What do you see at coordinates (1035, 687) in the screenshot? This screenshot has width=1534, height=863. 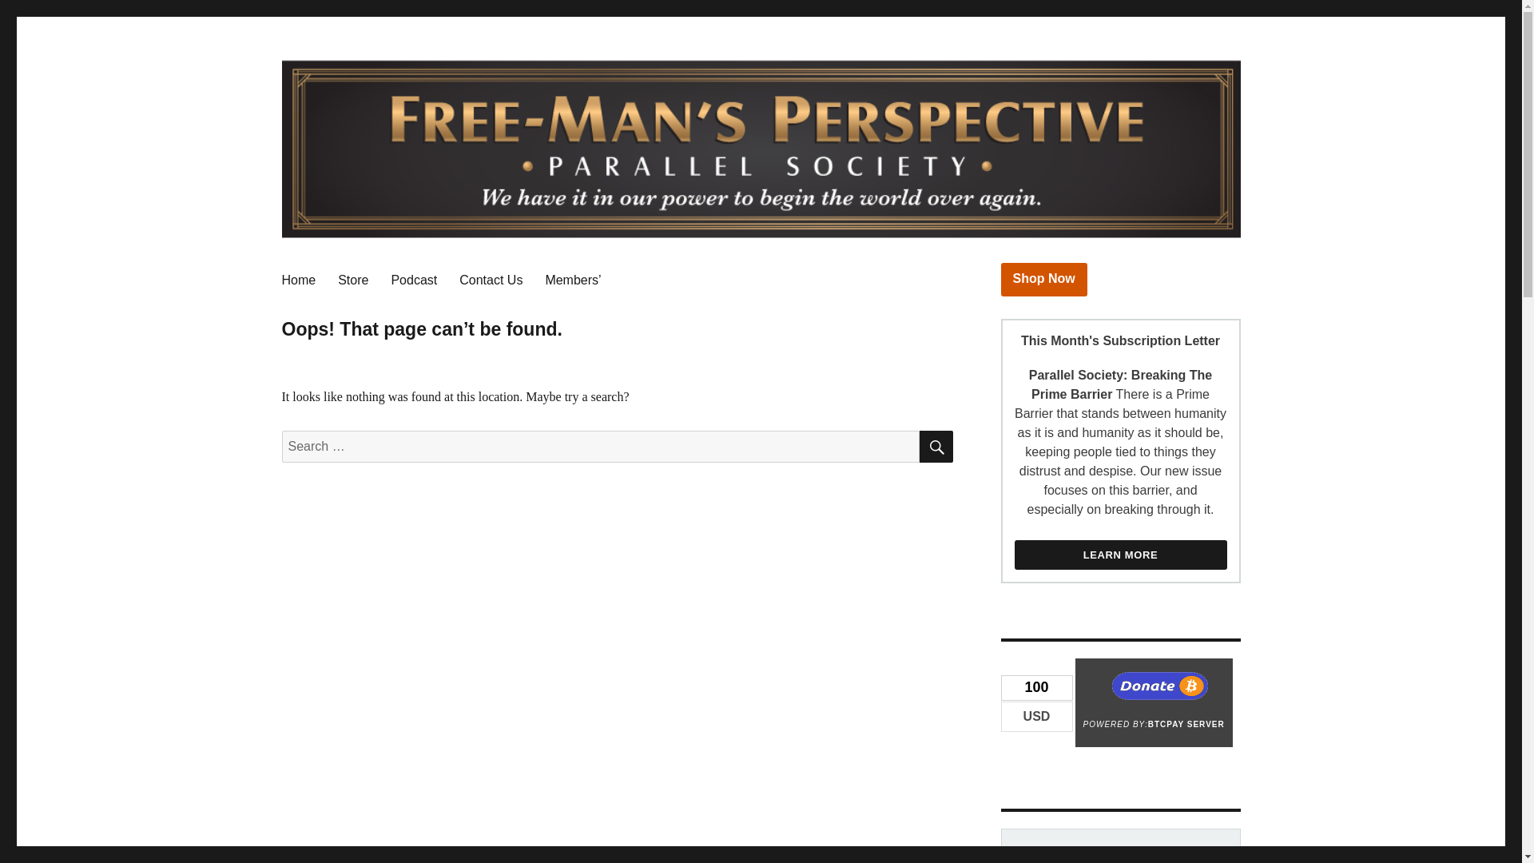 I see `100` at bounding box center [1035, 687].